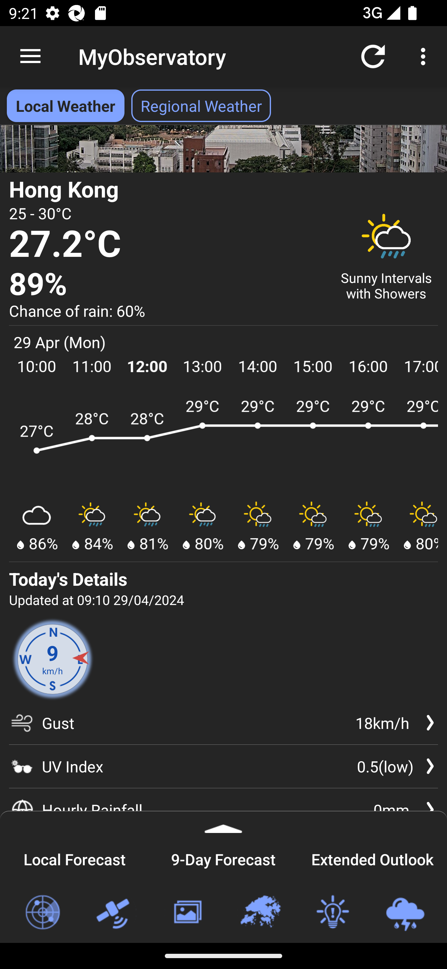  Describe the element at coordinates (115, 912) in the screenshot. I see `Satellite Images` at that location.